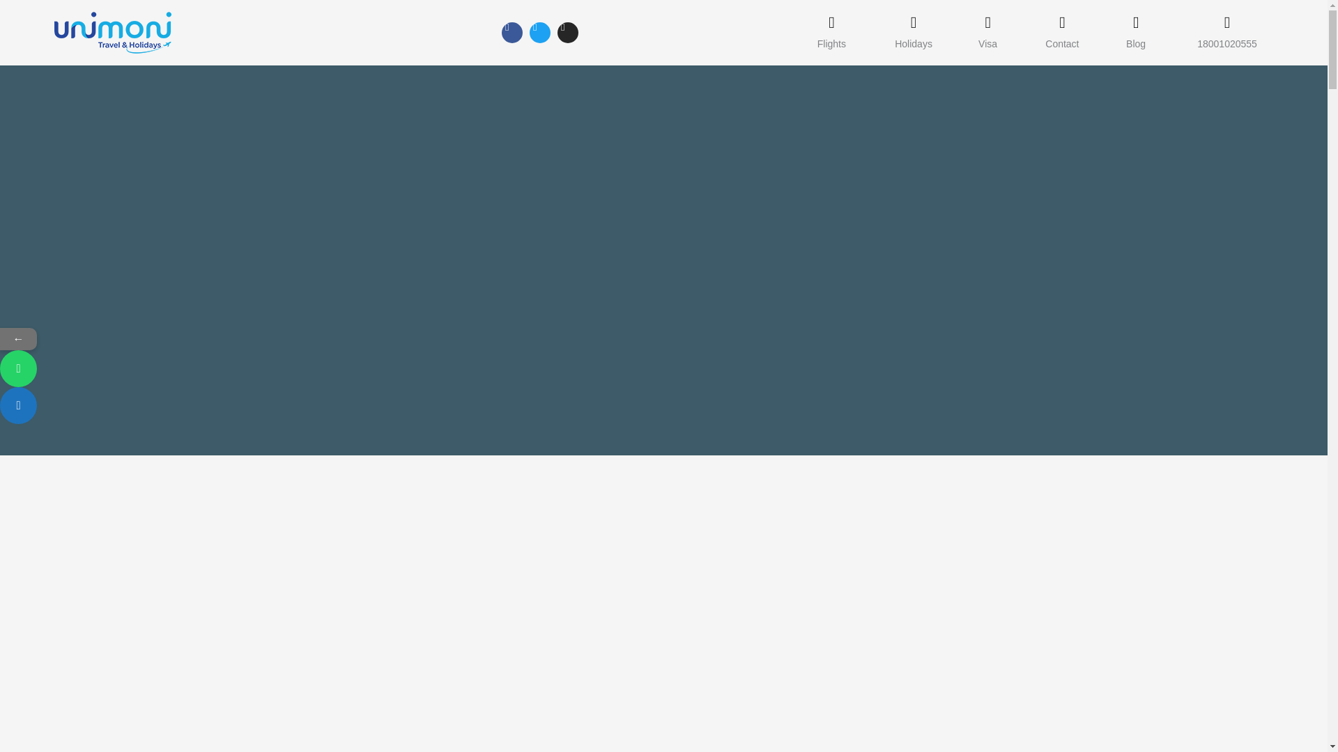 The height and width of the screenshot is (752, 1338). Describe the element at coordinates (539, 32) in the screenshot. I see `Twitter` at that location.